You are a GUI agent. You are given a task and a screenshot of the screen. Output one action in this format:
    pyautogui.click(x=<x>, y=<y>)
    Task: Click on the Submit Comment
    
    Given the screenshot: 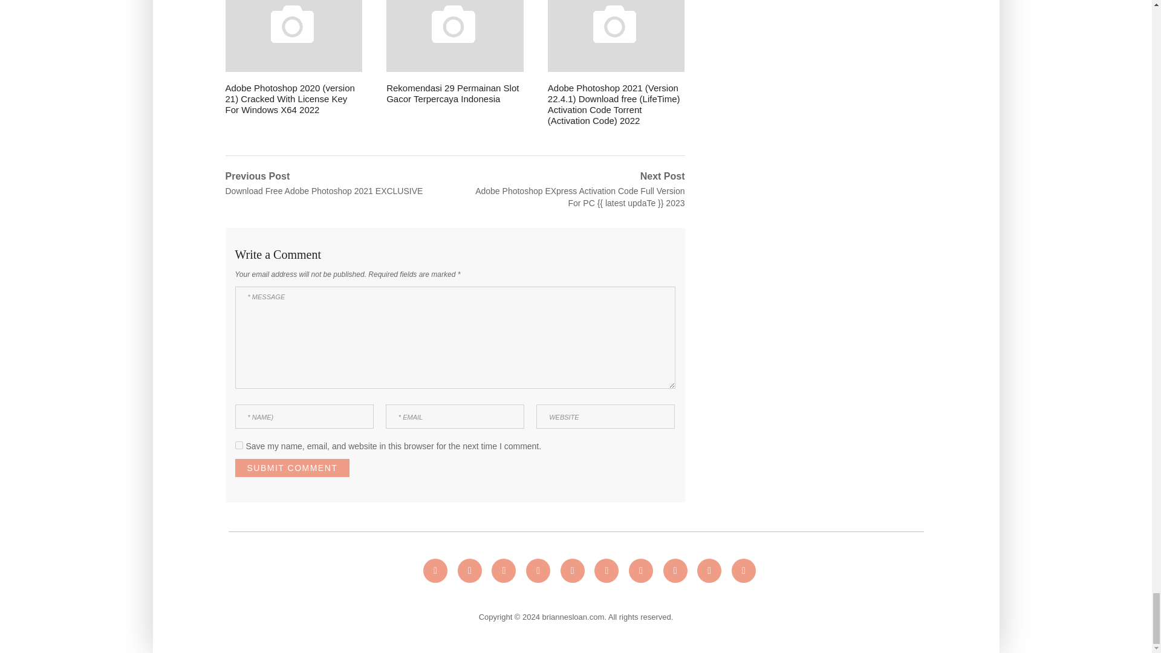 What is the action you would take?
    pyautogui.click(x=291, y=468)
    